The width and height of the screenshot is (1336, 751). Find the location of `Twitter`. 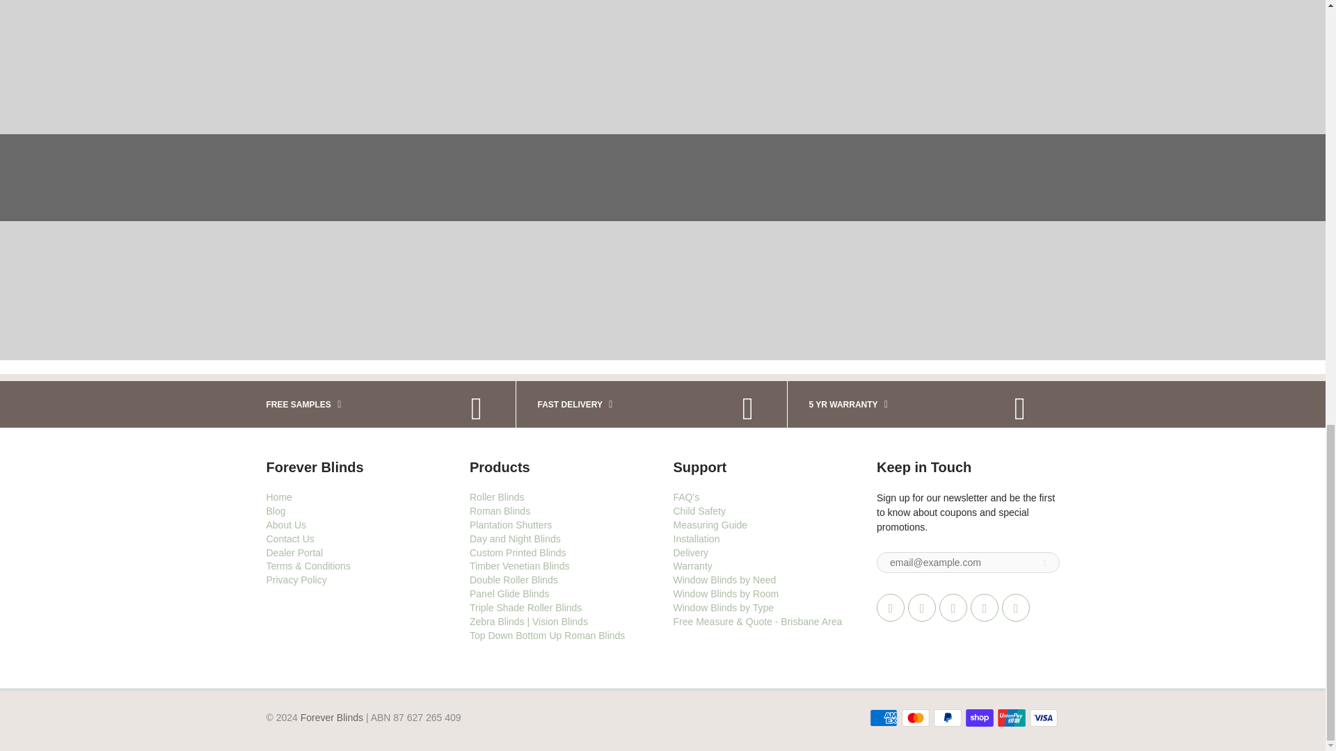

Twitter is located at coordinates (890, 608).